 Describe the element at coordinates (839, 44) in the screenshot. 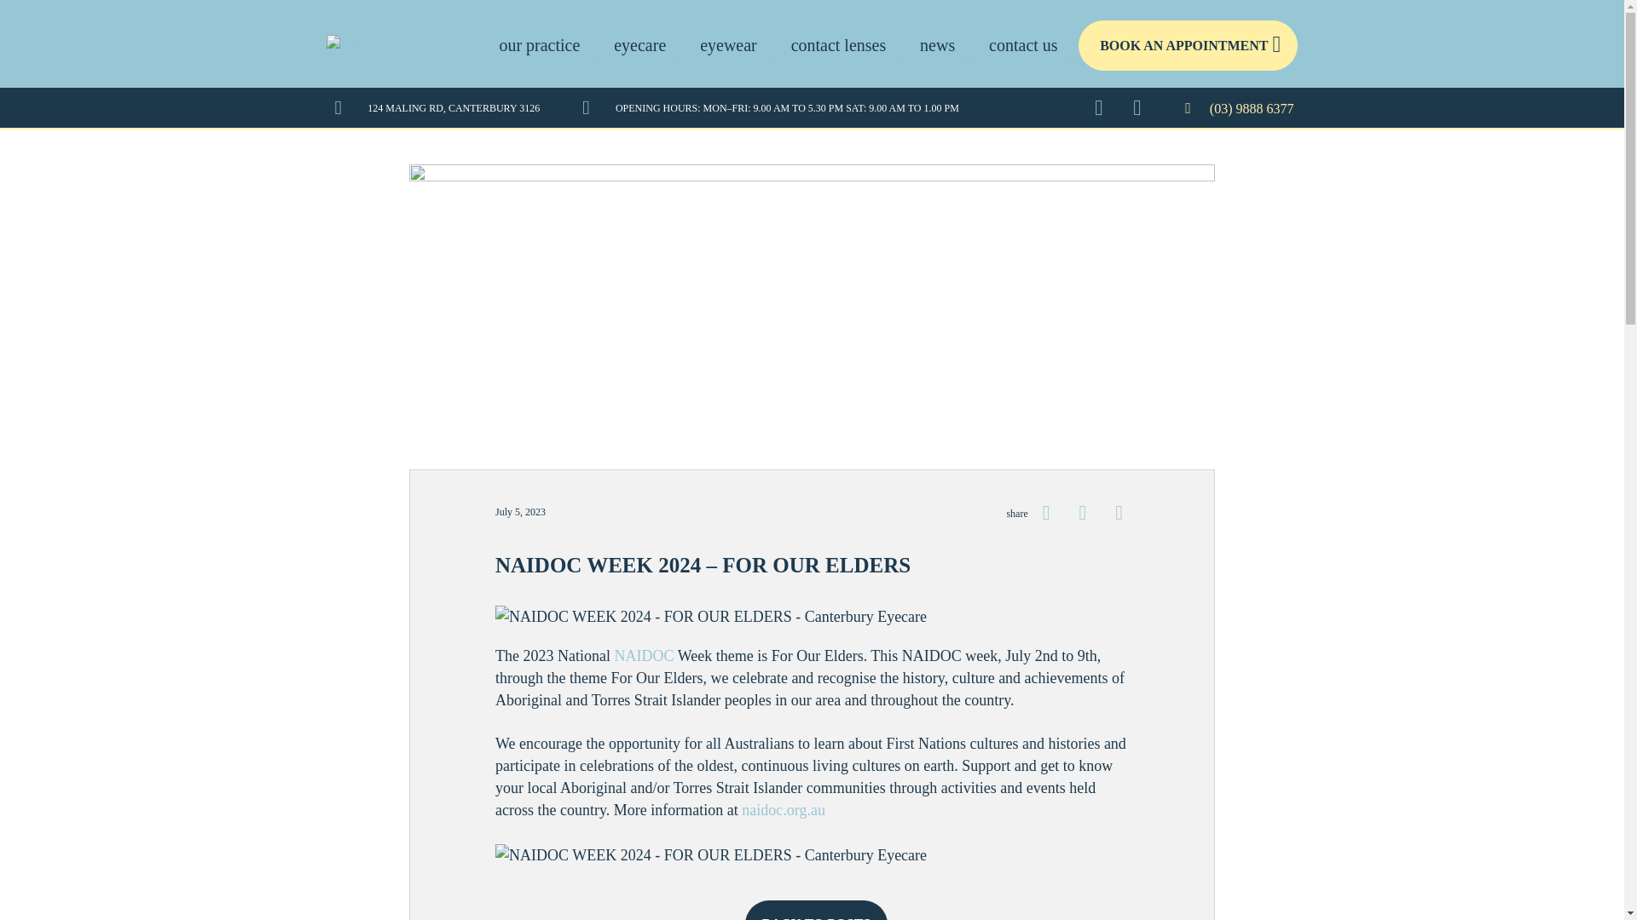

I see `contact lenses` at that location.